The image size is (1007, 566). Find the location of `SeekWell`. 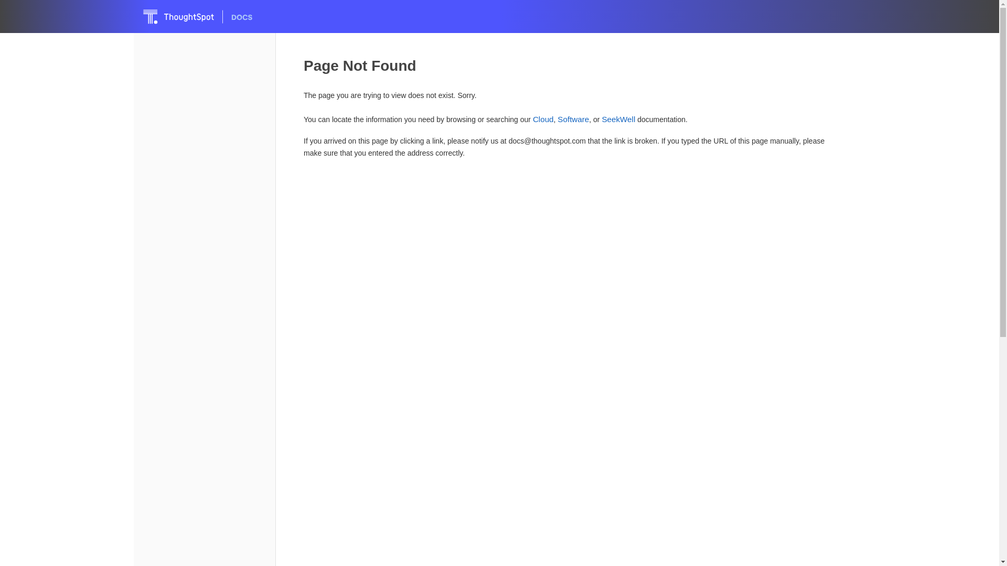

SeekWell is located at coordinates (618, 119).